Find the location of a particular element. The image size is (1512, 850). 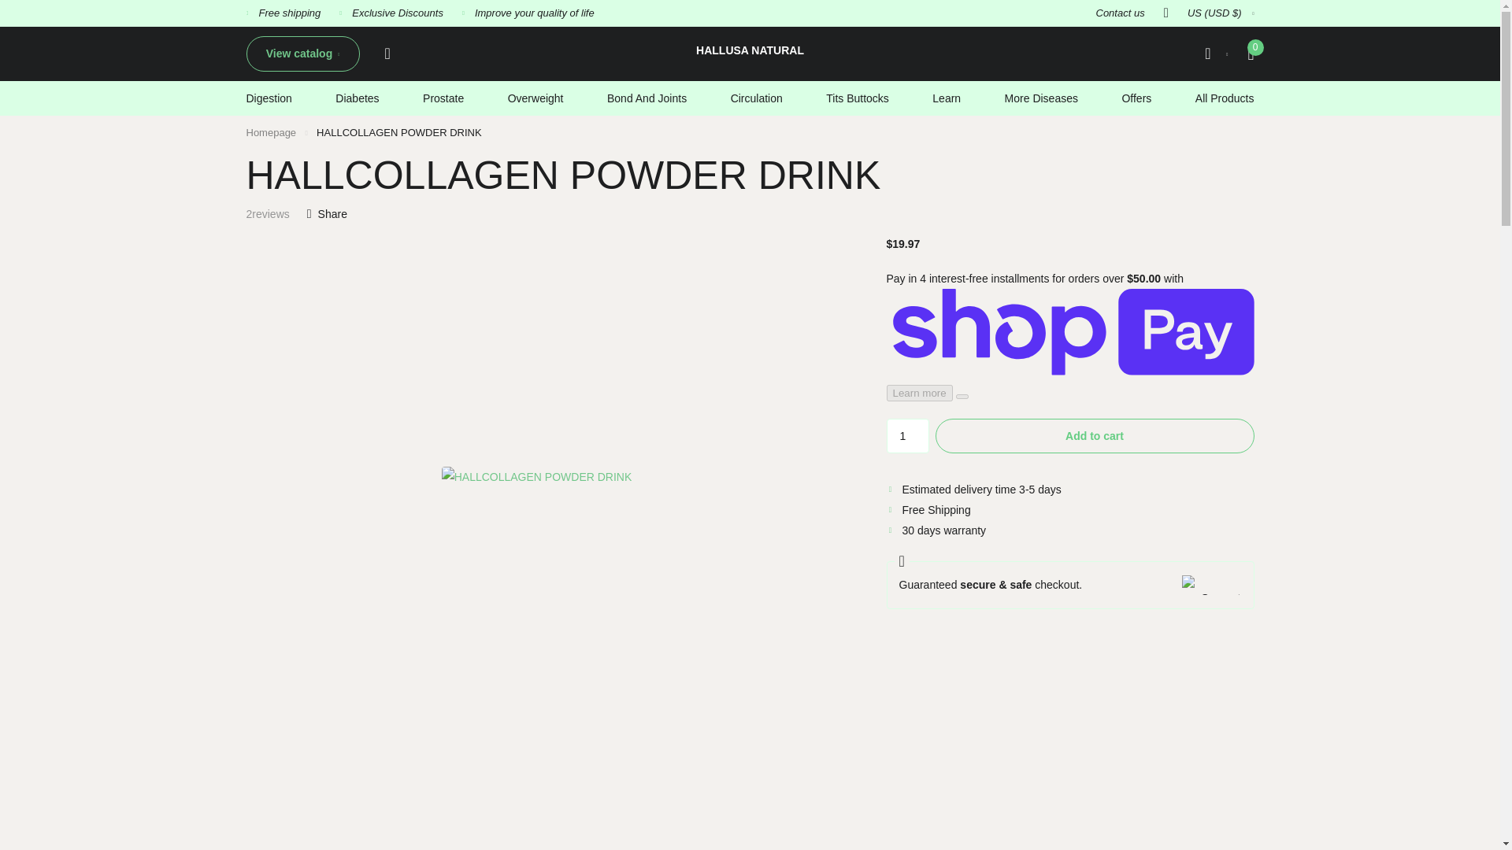

1 is located at coordinates (907, 436).